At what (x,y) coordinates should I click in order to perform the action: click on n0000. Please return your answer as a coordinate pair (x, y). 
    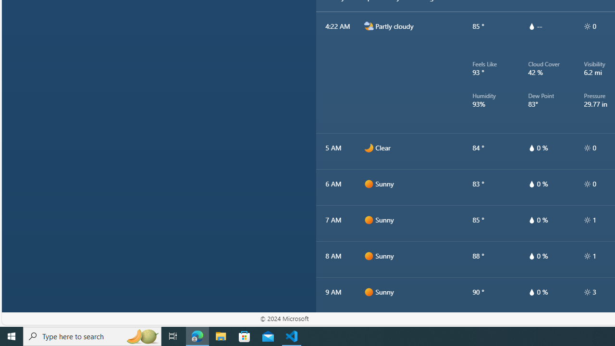
    Looking at the image, I should click on (369, 148).